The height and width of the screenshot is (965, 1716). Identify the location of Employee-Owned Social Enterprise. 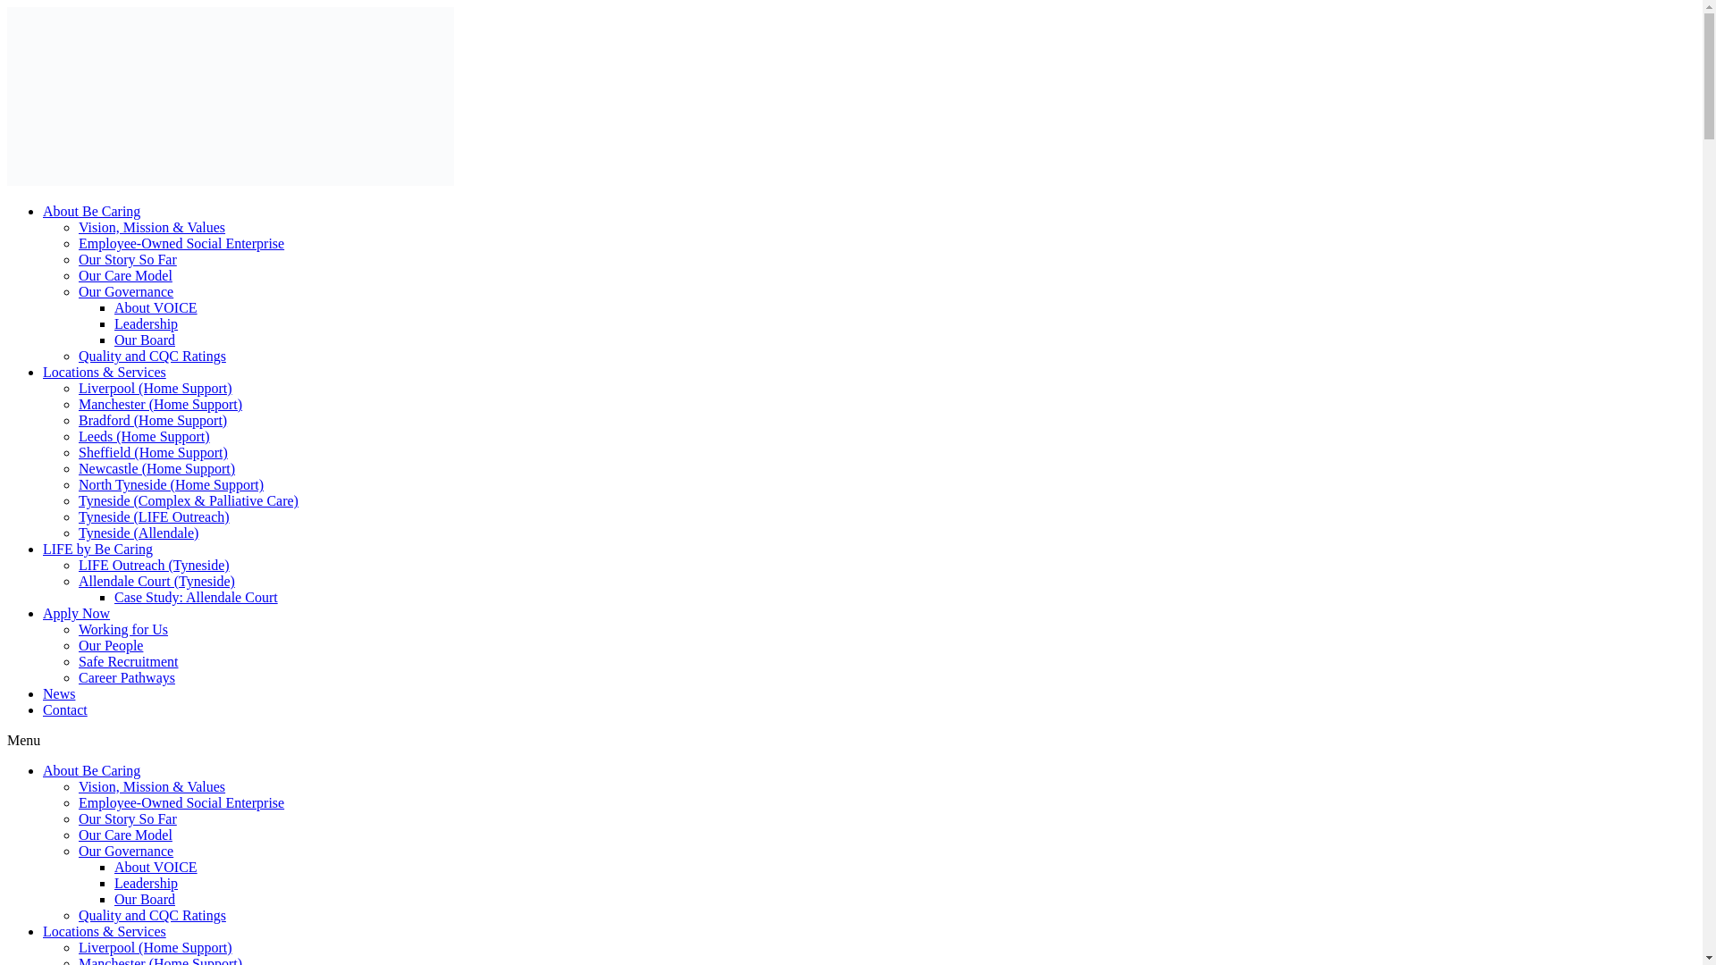
(181, 802).